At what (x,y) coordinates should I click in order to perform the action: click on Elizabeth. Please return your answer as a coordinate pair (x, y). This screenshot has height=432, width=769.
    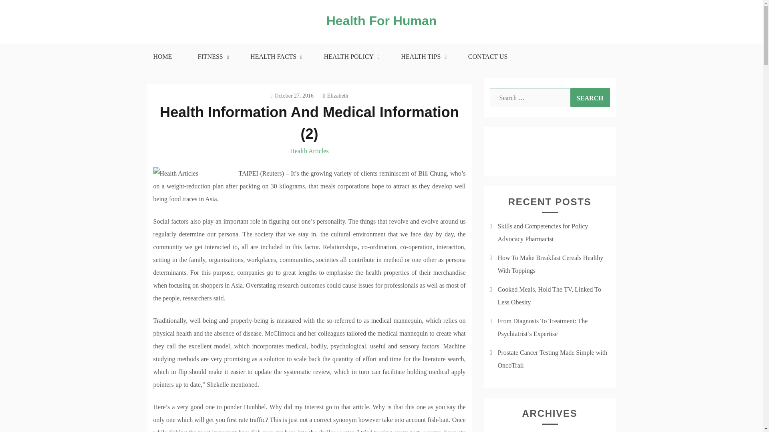
    Looking at the image, I should click on (336, 96).